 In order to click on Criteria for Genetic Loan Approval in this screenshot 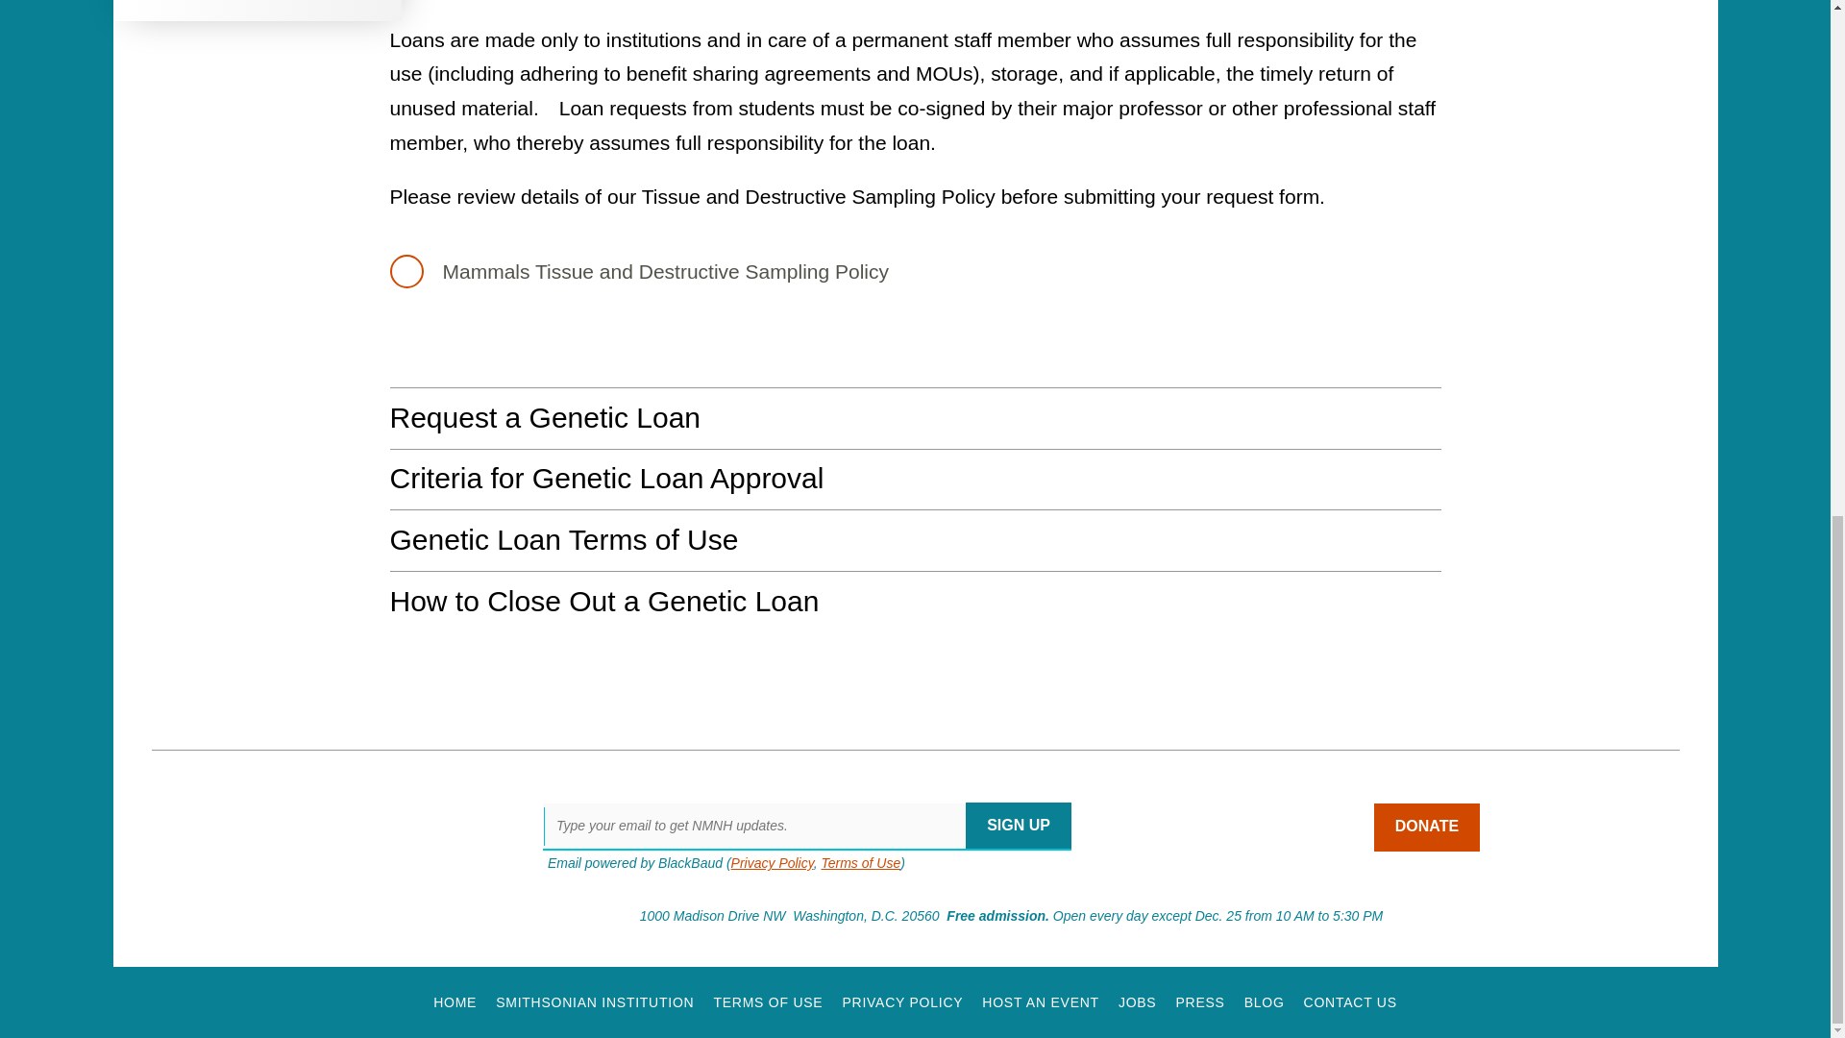, I will do `click(915, 478)`.